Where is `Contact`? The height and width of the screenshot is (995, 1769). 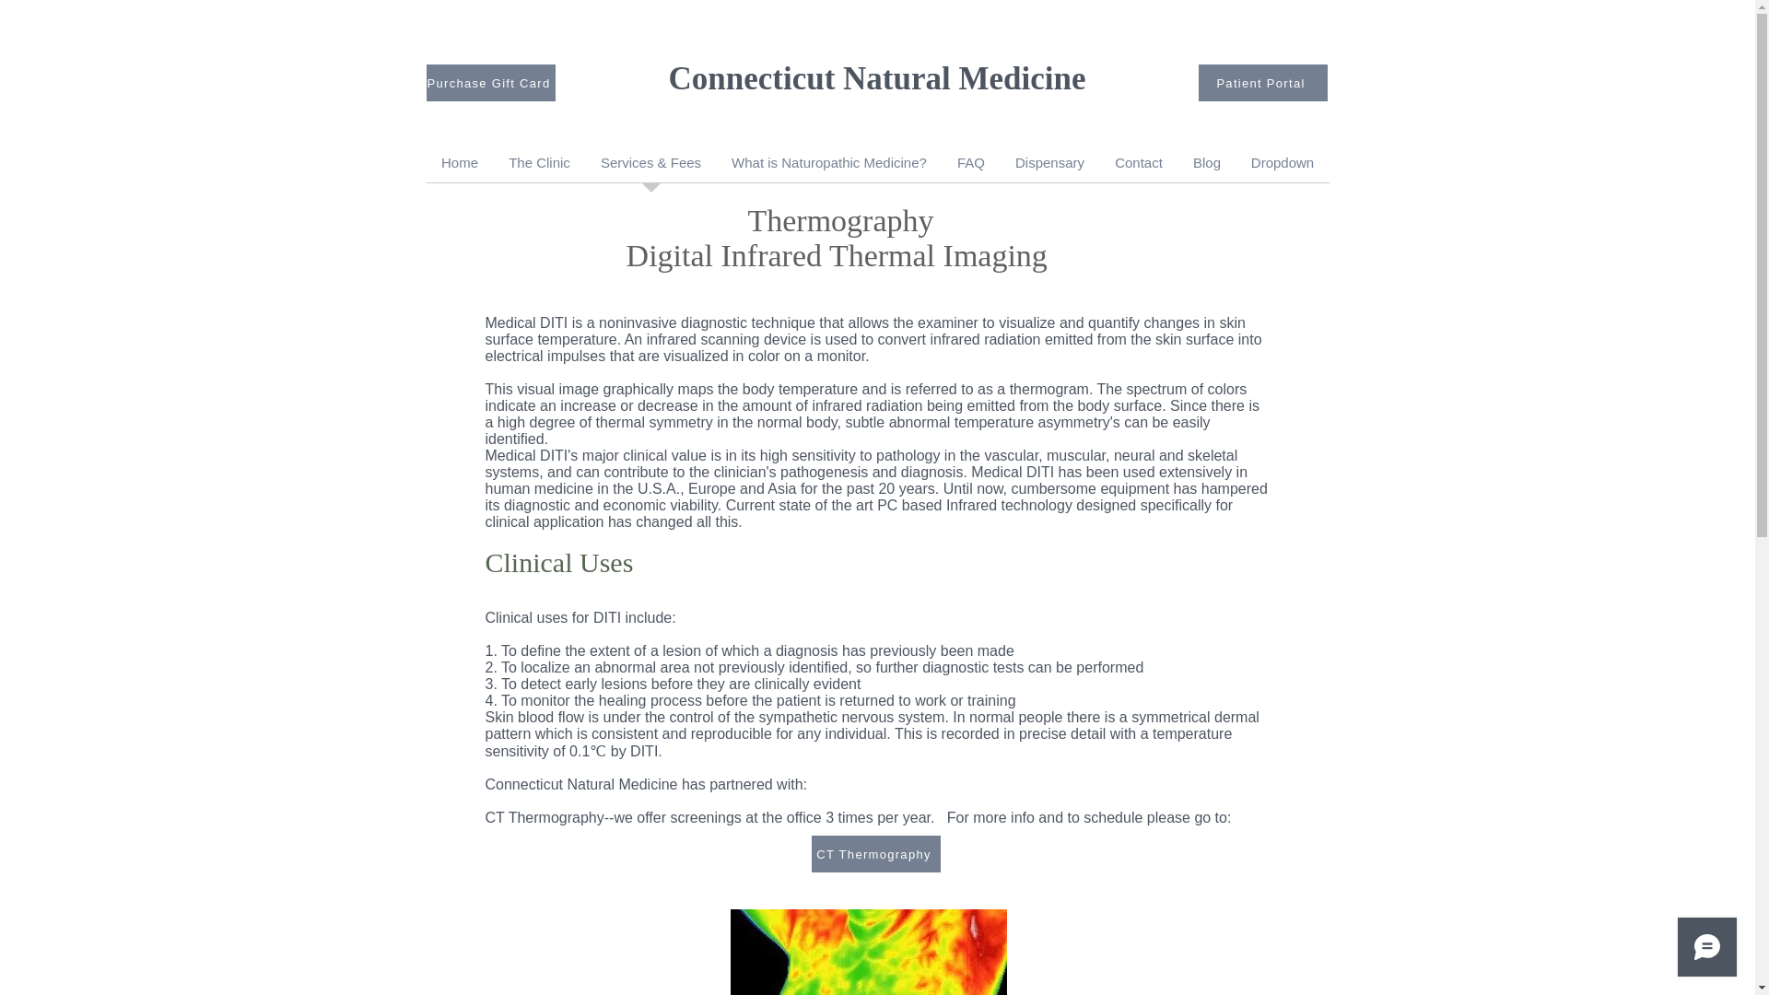
Contact is located at coordinates (1139, 168).